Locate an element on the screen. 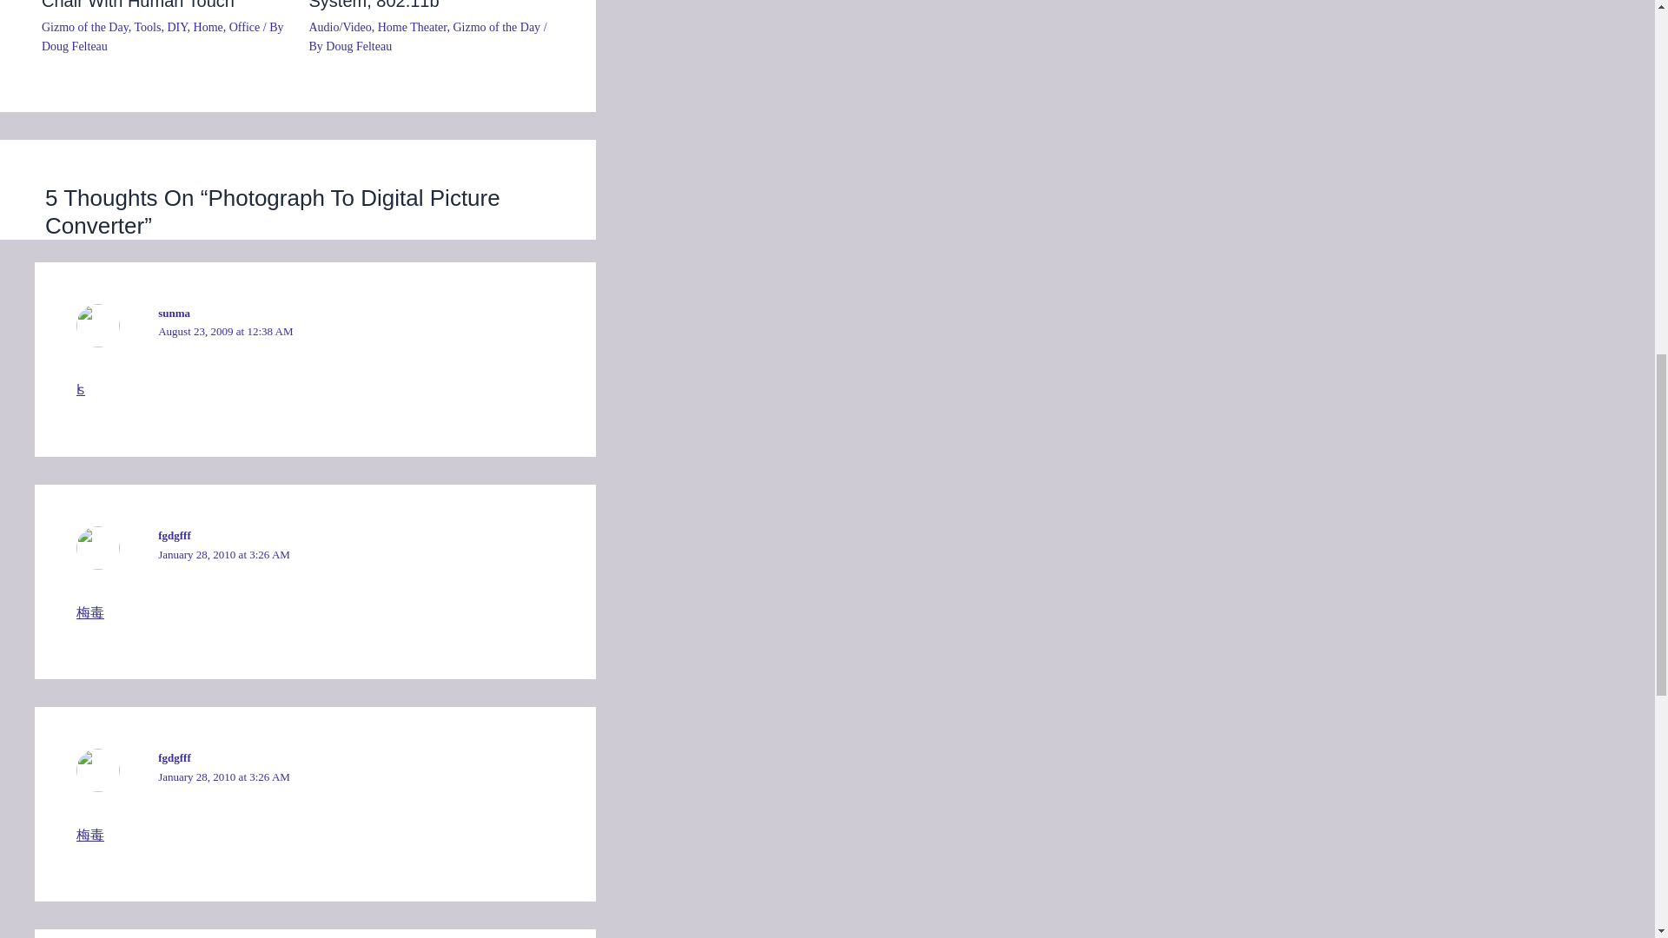 The width and height of the screenshot is (1668, 938). Linksys Wireless-B Music System, 802.11b is located at coordinates (407, 5).